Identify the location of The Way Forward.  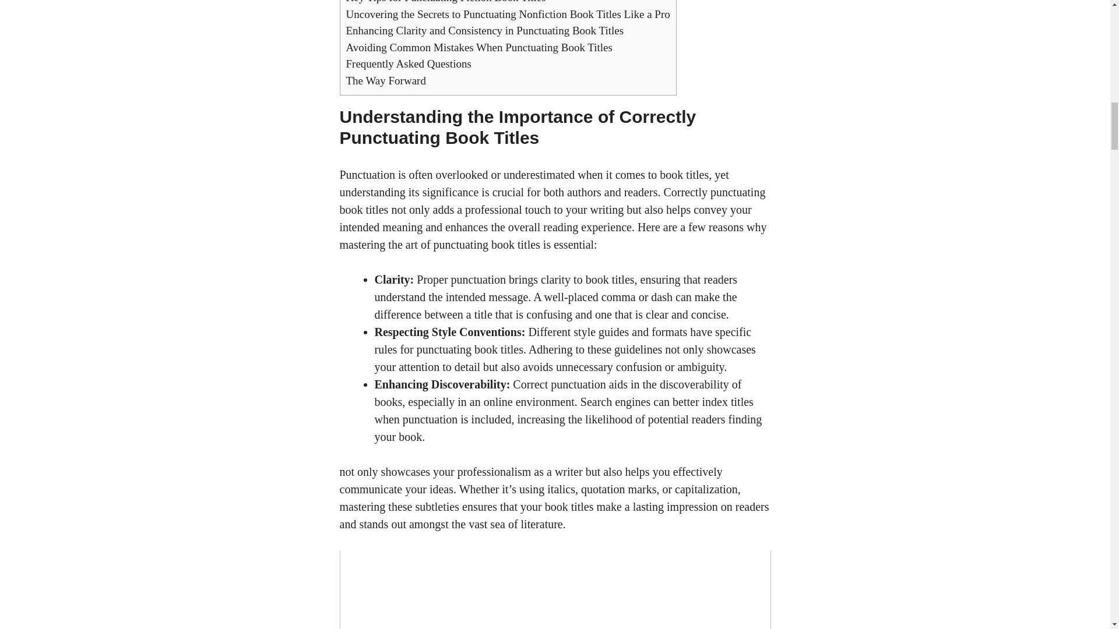
(386, 80).